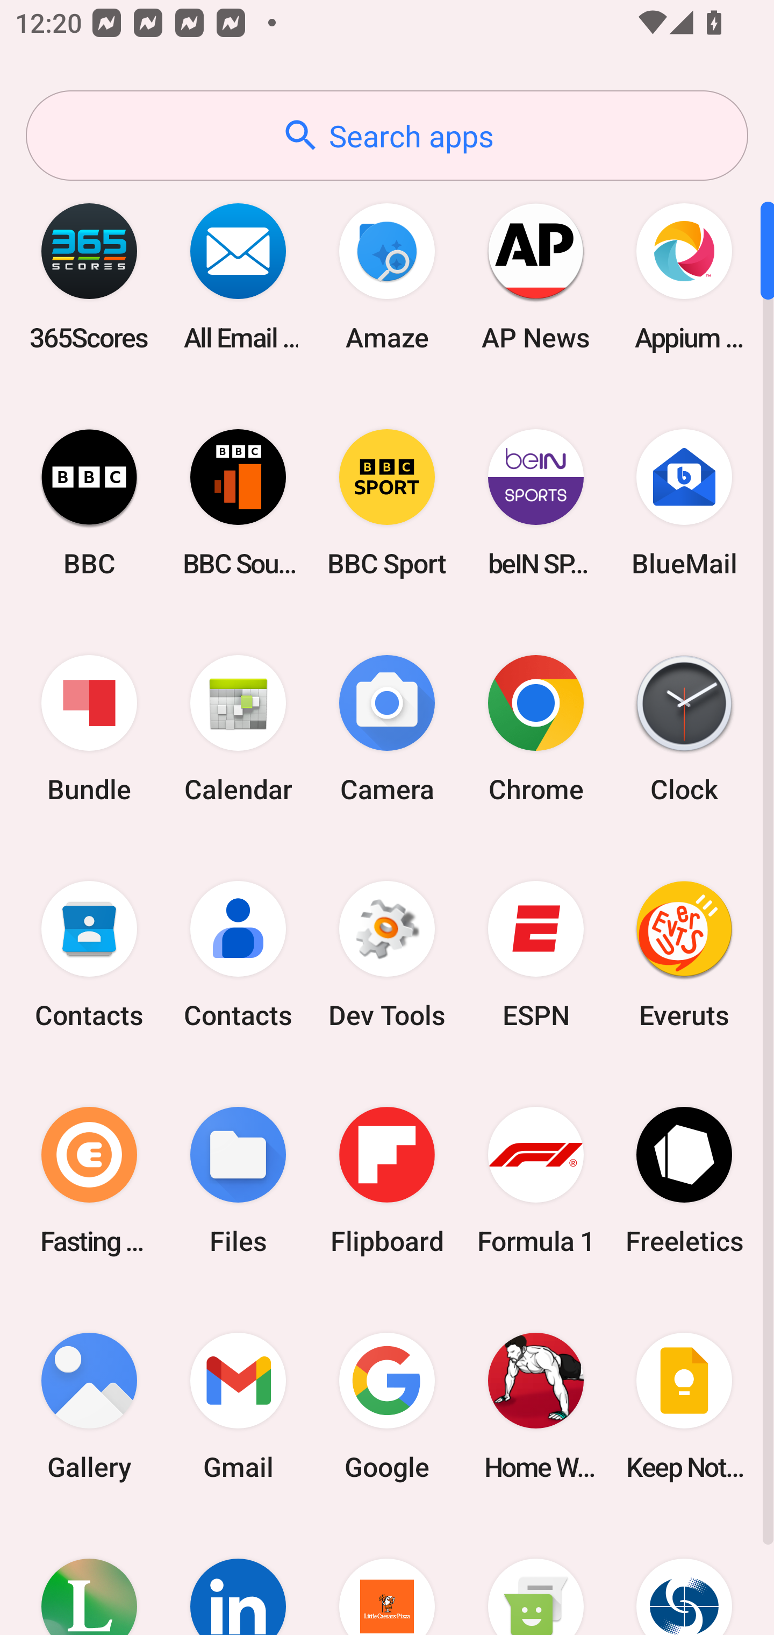 The height and width of the screenshot is (1635, 774). I want to click on Gallery, so click(89, 1406).